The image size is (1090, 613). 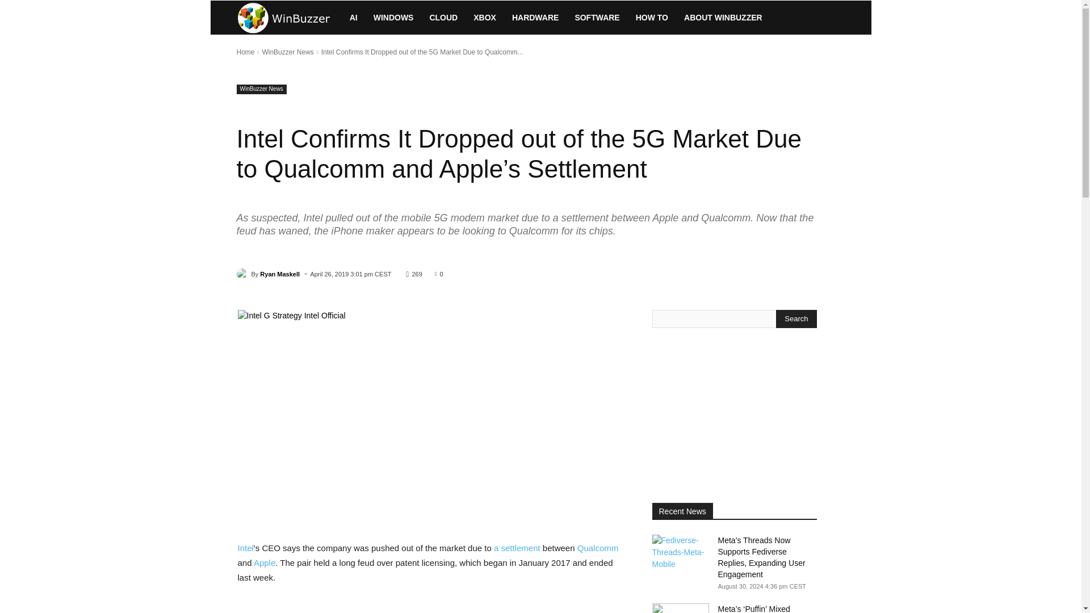 What do you see at coordinates (265, 562) in the screenshot?
I see `Posts tagged with Apple` at bounding box center [265, 562].